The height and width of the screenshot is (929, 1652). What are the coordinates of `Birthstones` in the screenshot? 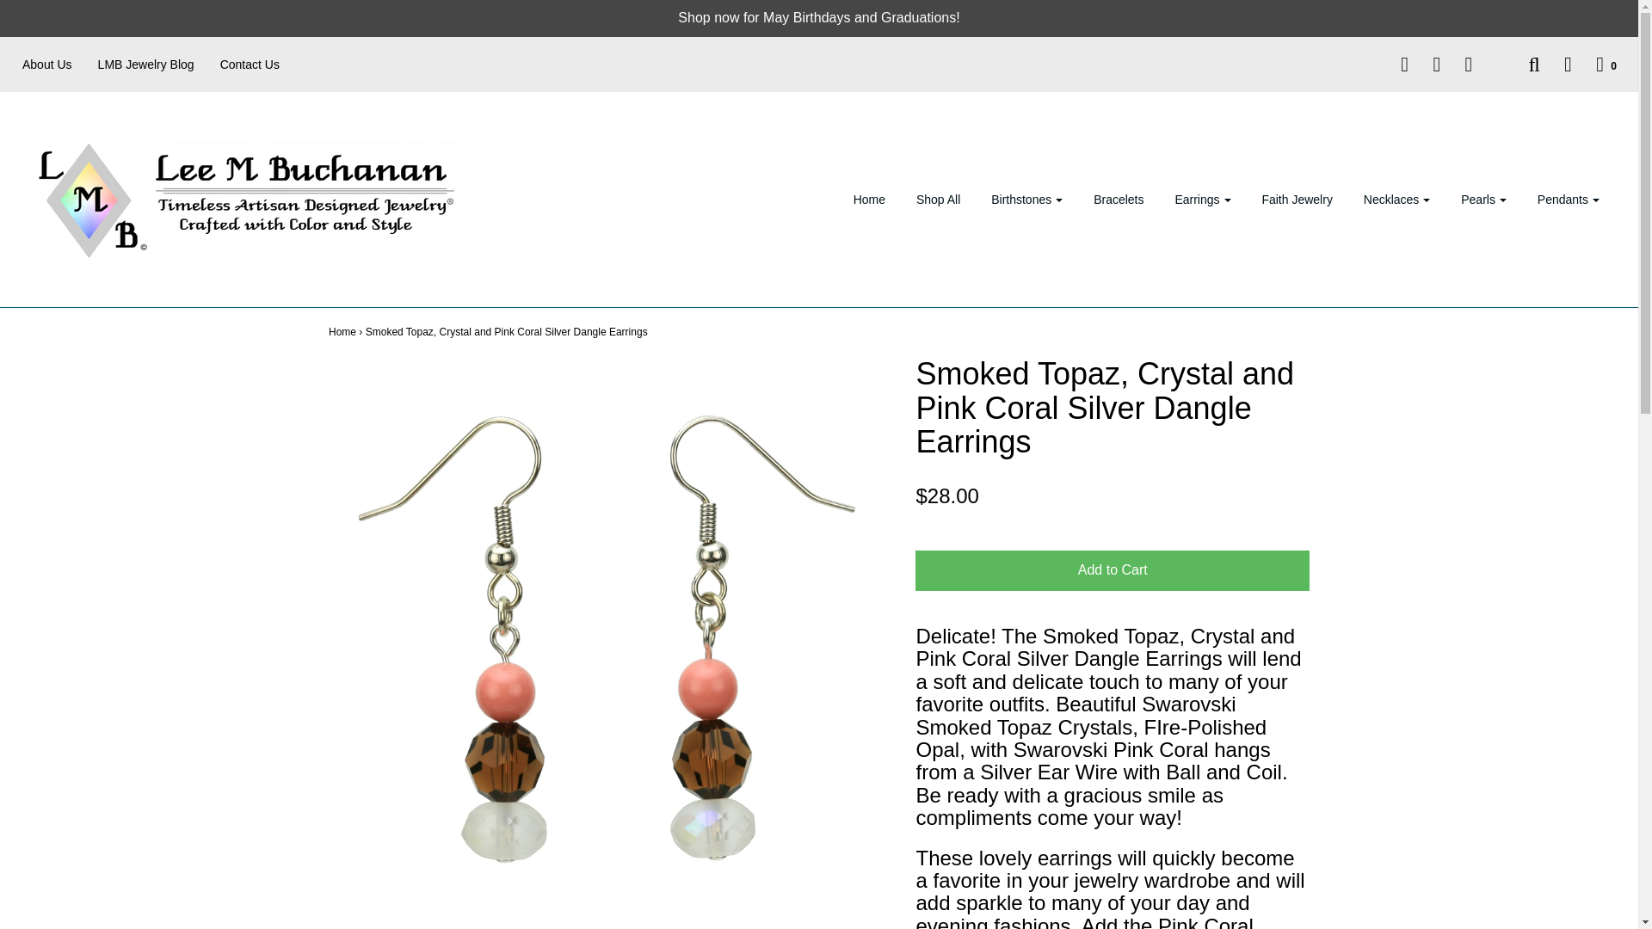 It's located at (1026, 200).